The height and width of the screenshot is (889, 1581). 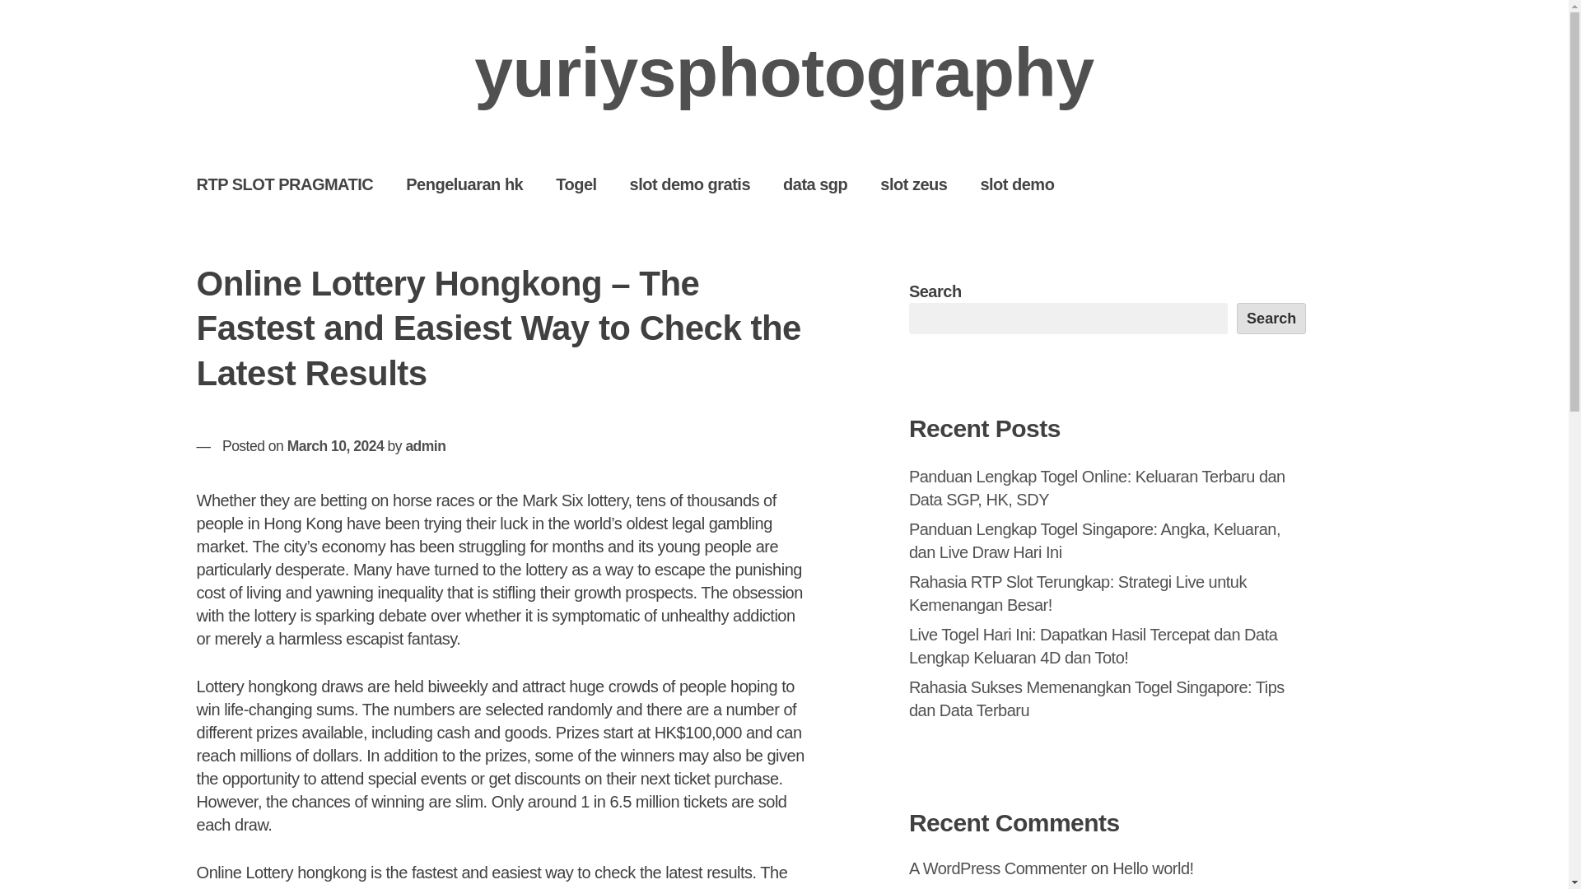 What do you see at coordinates (336, 446) in the screenshot?
I see `March 10, 2024` at bounding box center [336, 446].